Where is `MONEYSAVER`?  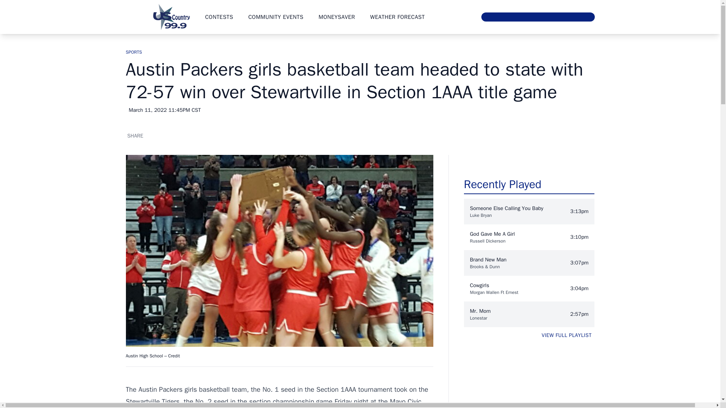 MONEYSAVER is located at coordinates (337, 17).